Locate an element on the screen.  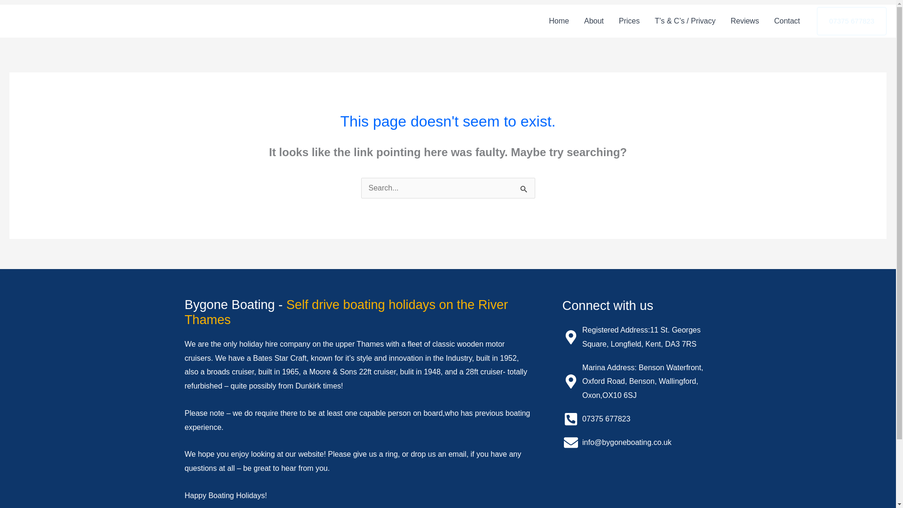
Home is located at coordinates (559, 21).